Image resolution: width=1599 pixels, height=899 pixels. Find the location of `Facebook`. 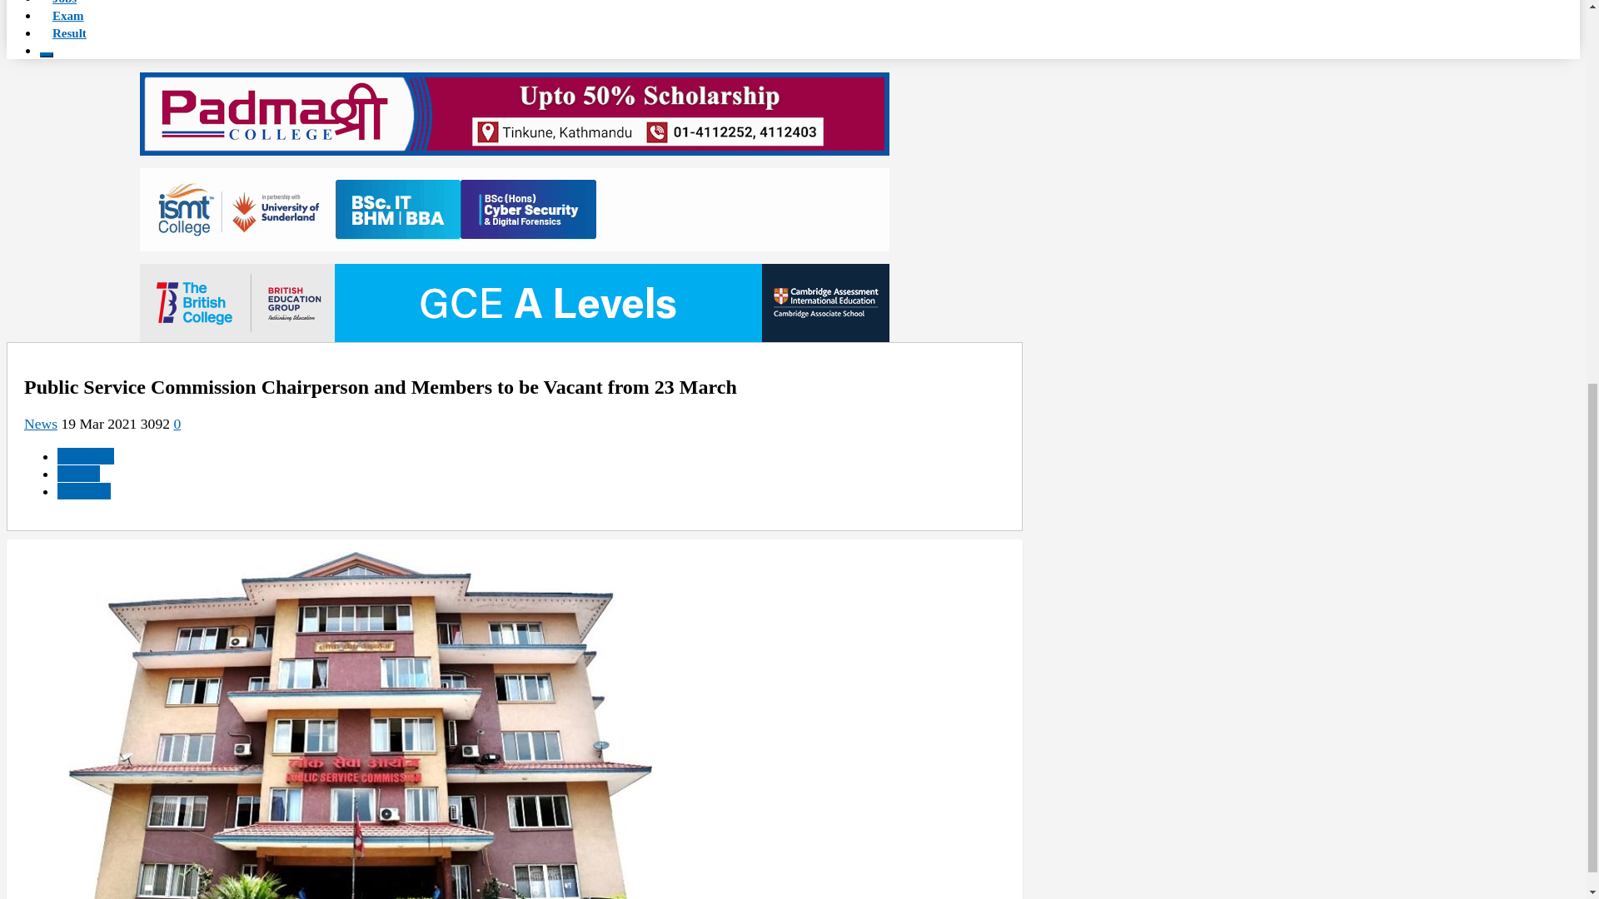

Facebook is located at coordinates (85, 456).